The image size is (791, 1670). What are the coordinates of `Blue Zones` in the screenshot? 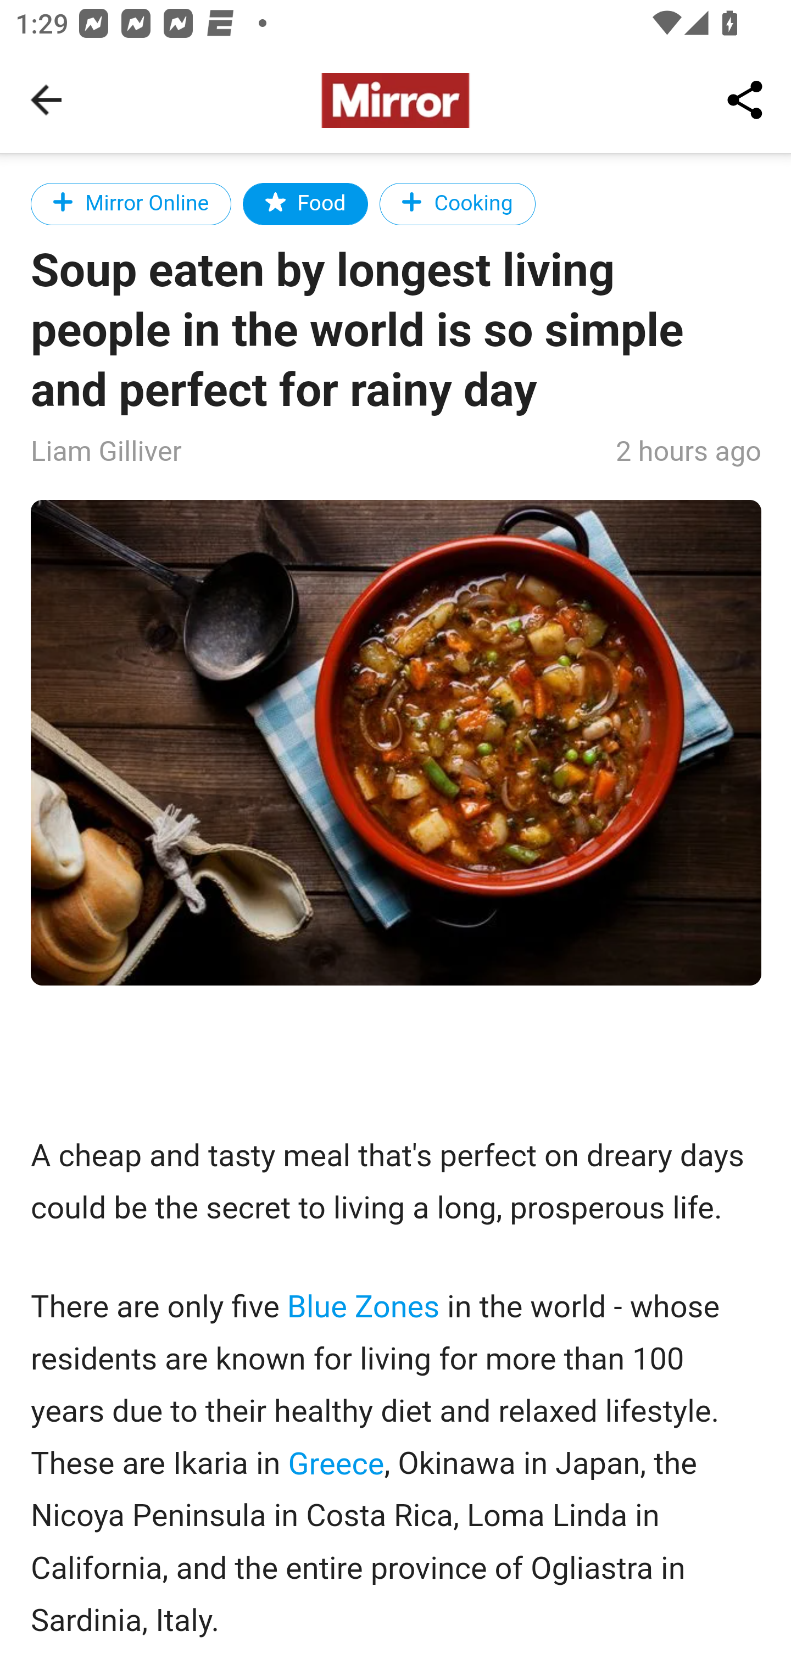 It's located at (363, 1307).